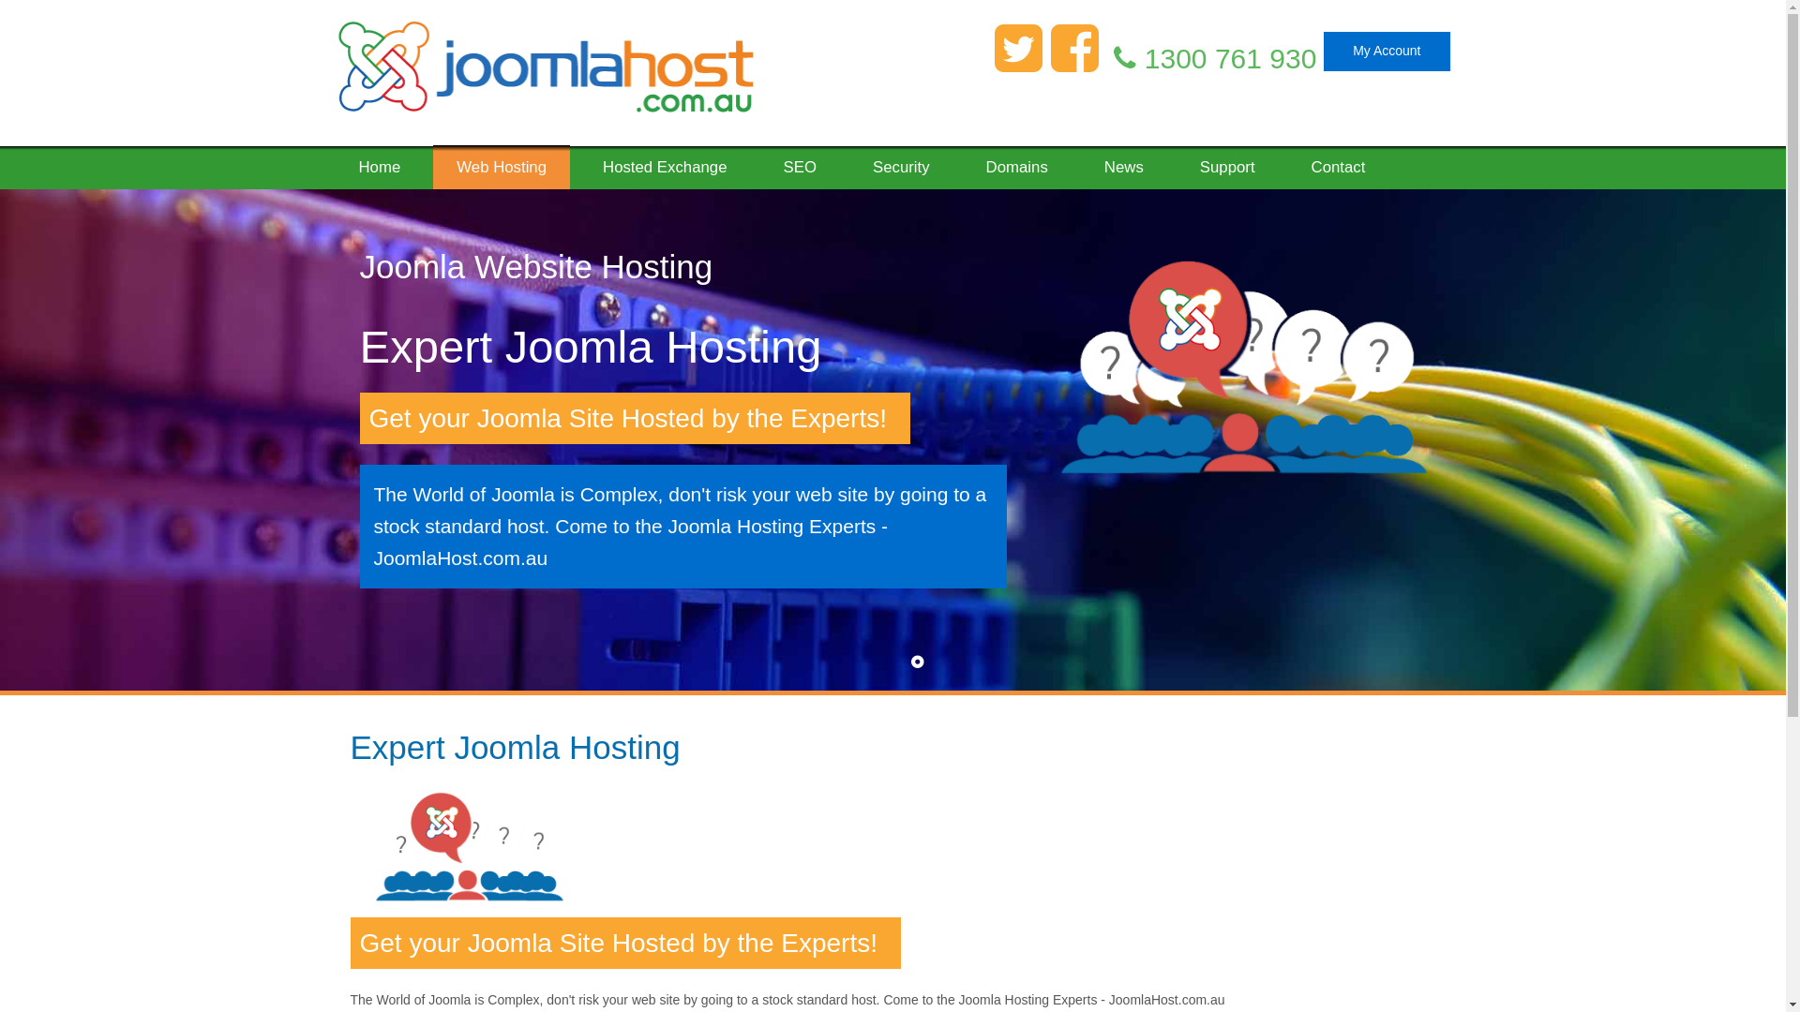 The image size is (1800, 1012). What do you see at coordinates (381, 161) in the screenshot?
I see `Home` at bounding box center [381, 161].